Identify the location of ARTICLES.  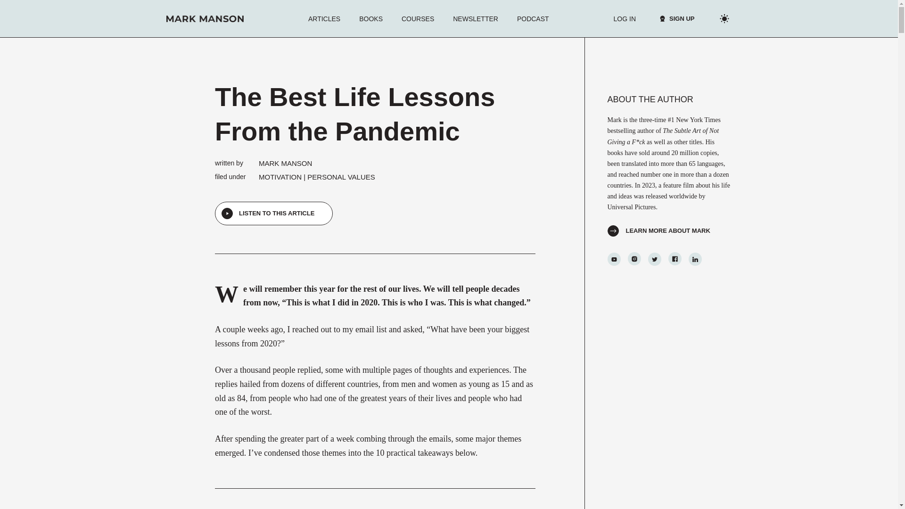
(324, 19).